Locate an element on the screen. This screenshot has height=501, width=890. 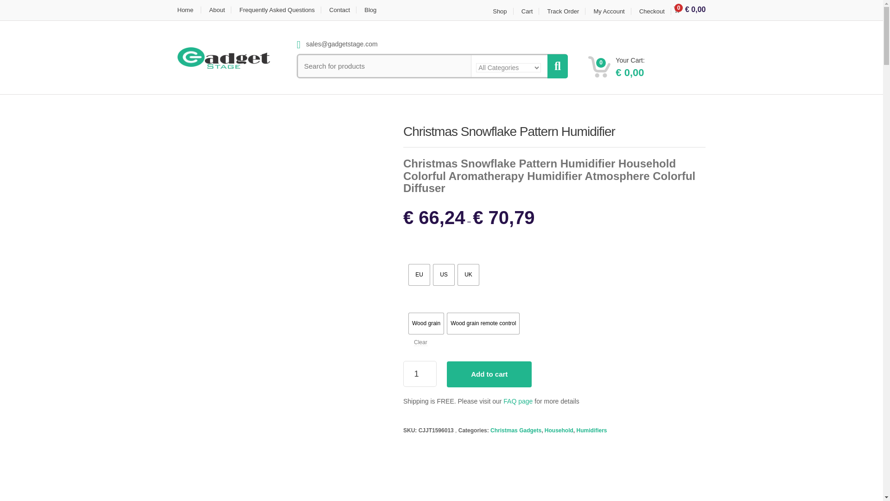
My Account is located at coordinates (609, 11).